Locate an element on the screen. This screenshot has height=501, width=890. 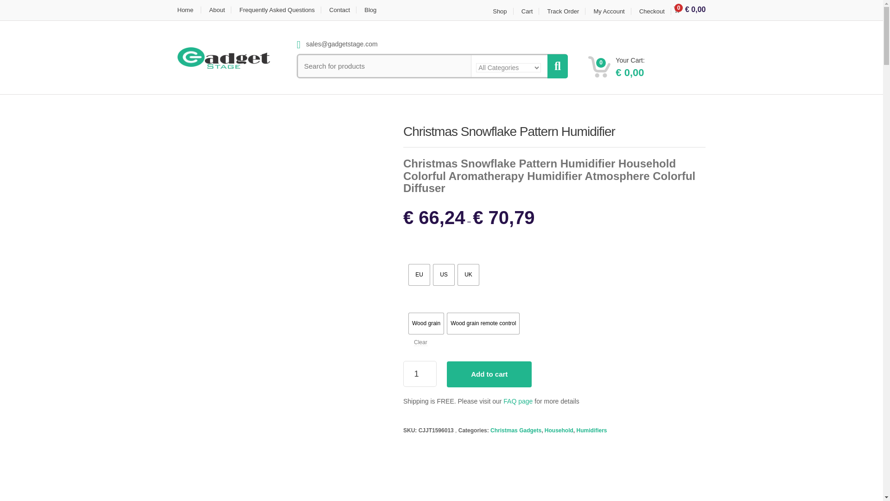
My Account is located at coordinates (609, 11).